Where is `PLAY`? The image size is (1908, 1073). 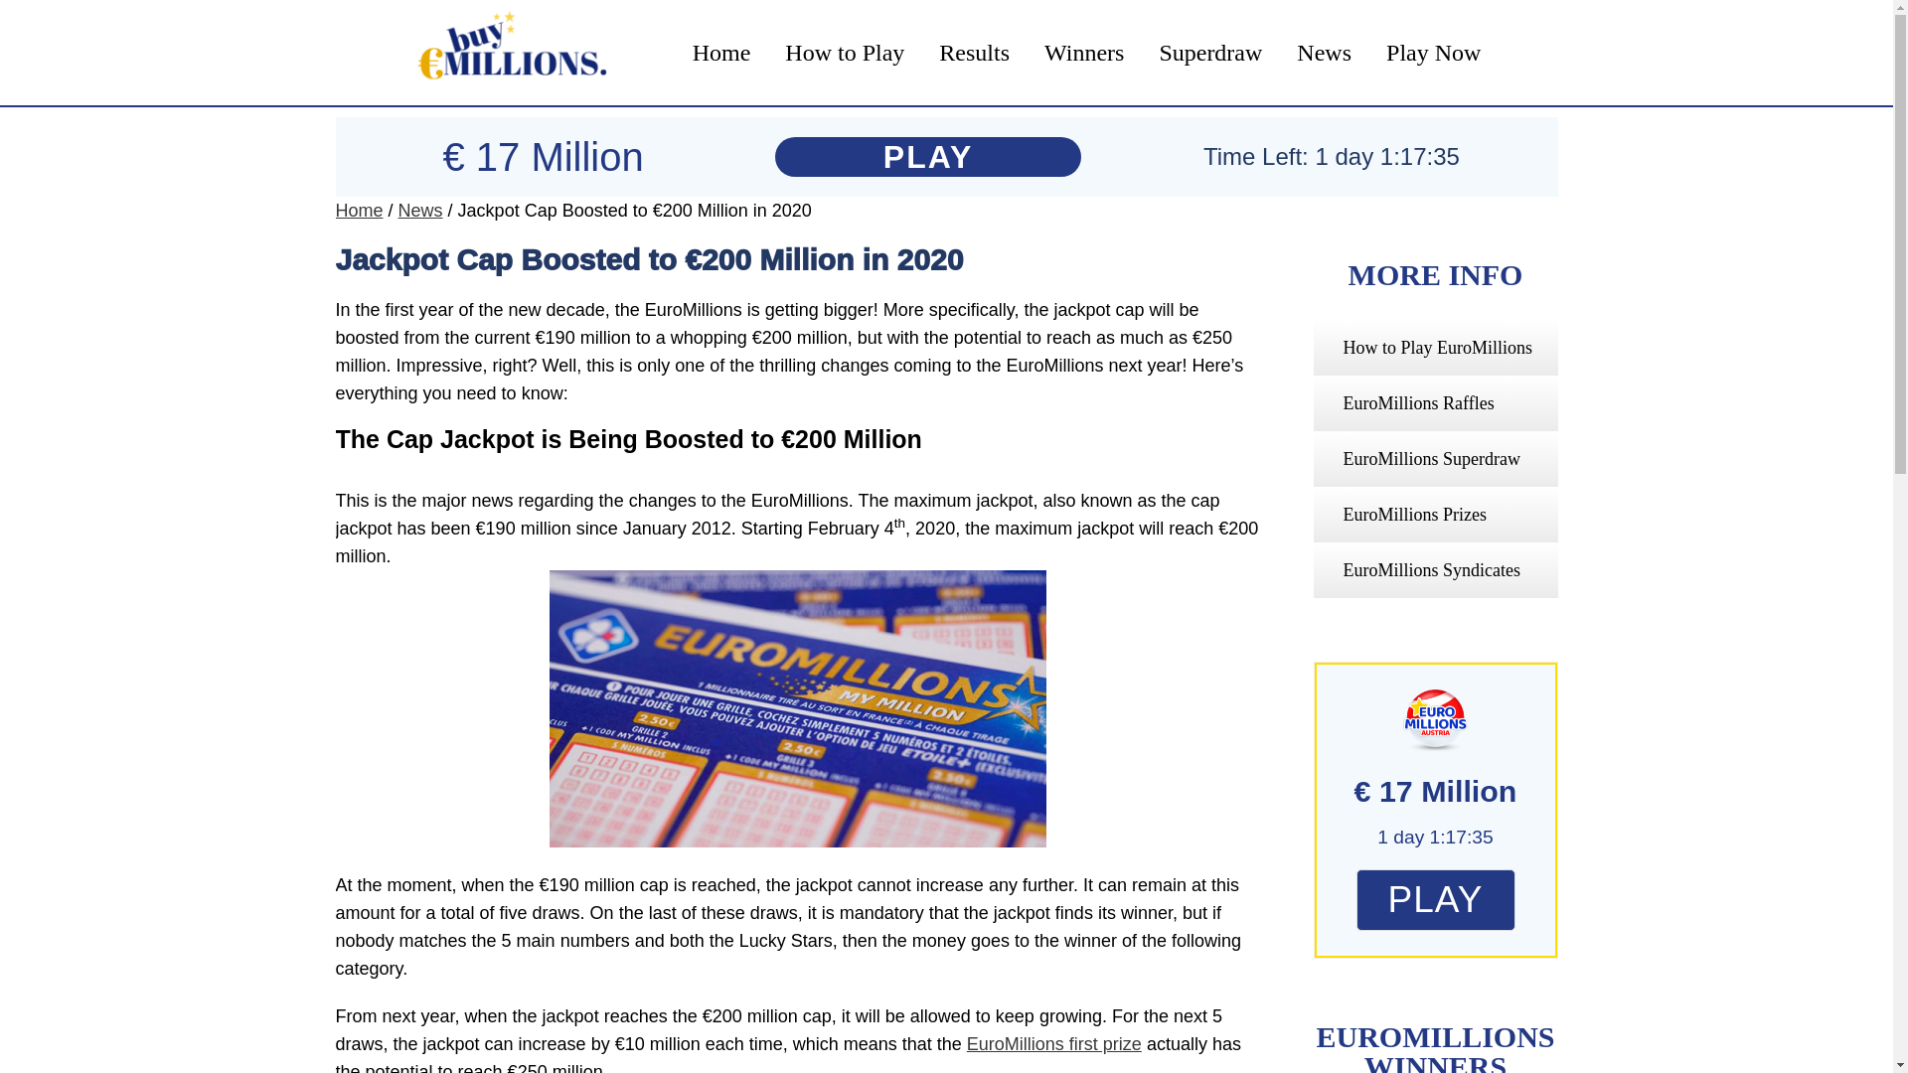 PLAY is located at coordinates (1435, 903).